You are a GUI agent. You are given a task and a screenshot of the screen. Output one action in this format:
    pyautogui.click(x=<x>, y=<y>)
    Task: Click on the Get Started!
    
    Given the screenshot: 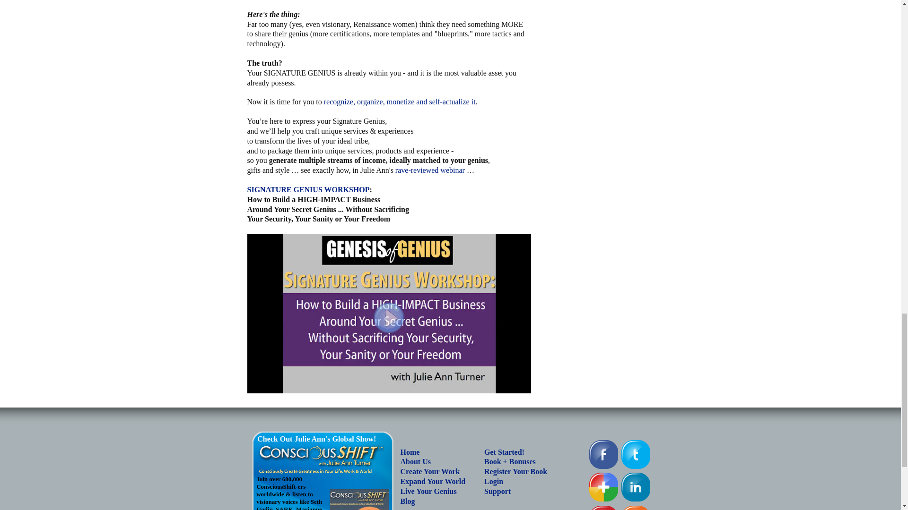 What is the action you would take?
    pyautogui.click(x=504, y=452)
    